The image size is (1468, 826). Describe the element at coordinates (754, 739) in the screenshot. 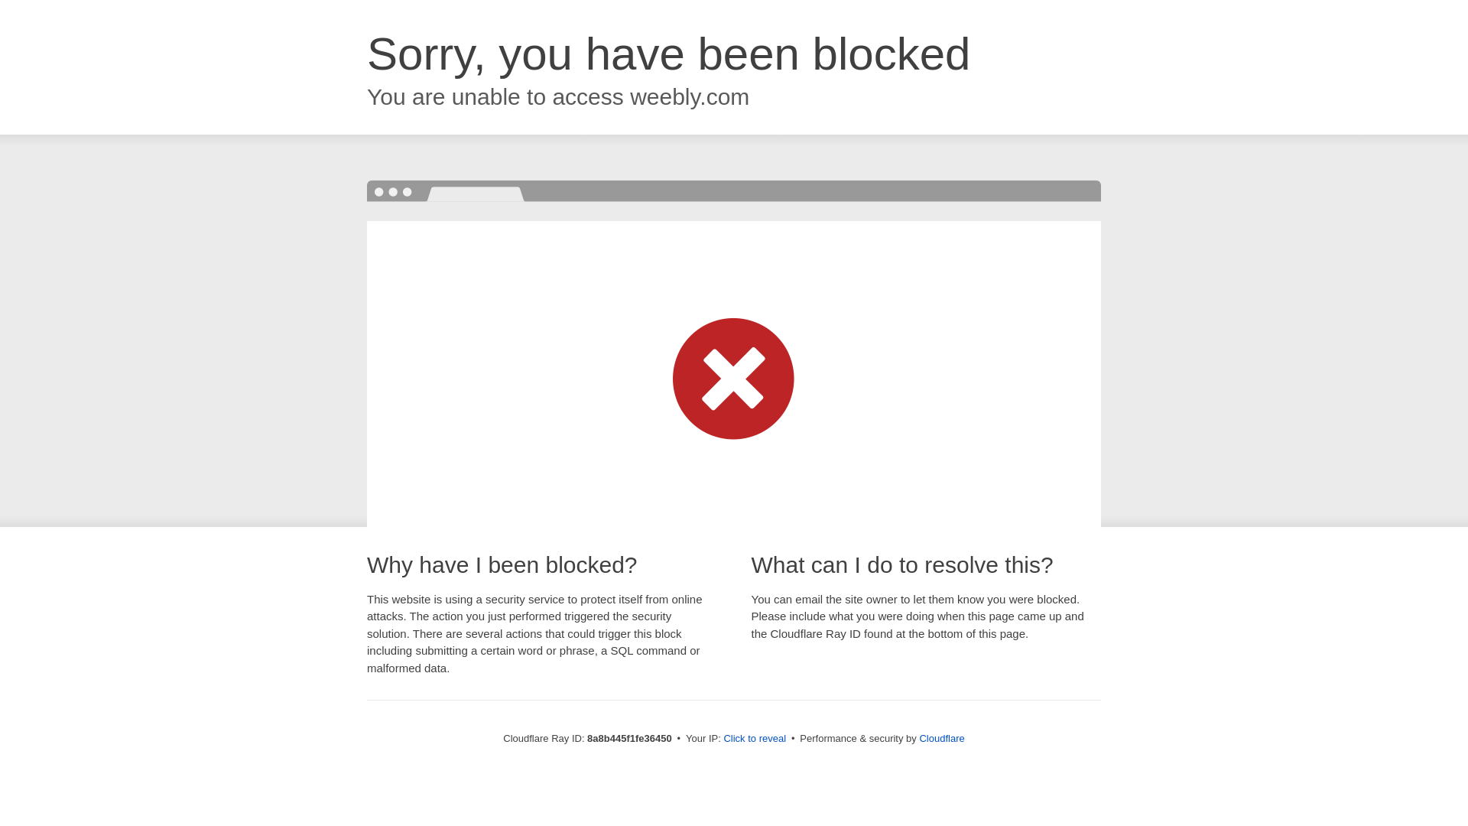

I see `Click to reveal` at that location.